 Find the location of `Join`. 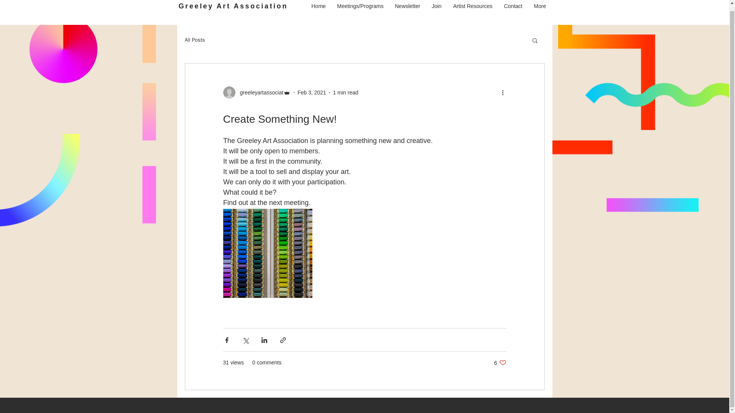

Join is located at coordinates (318, 6).